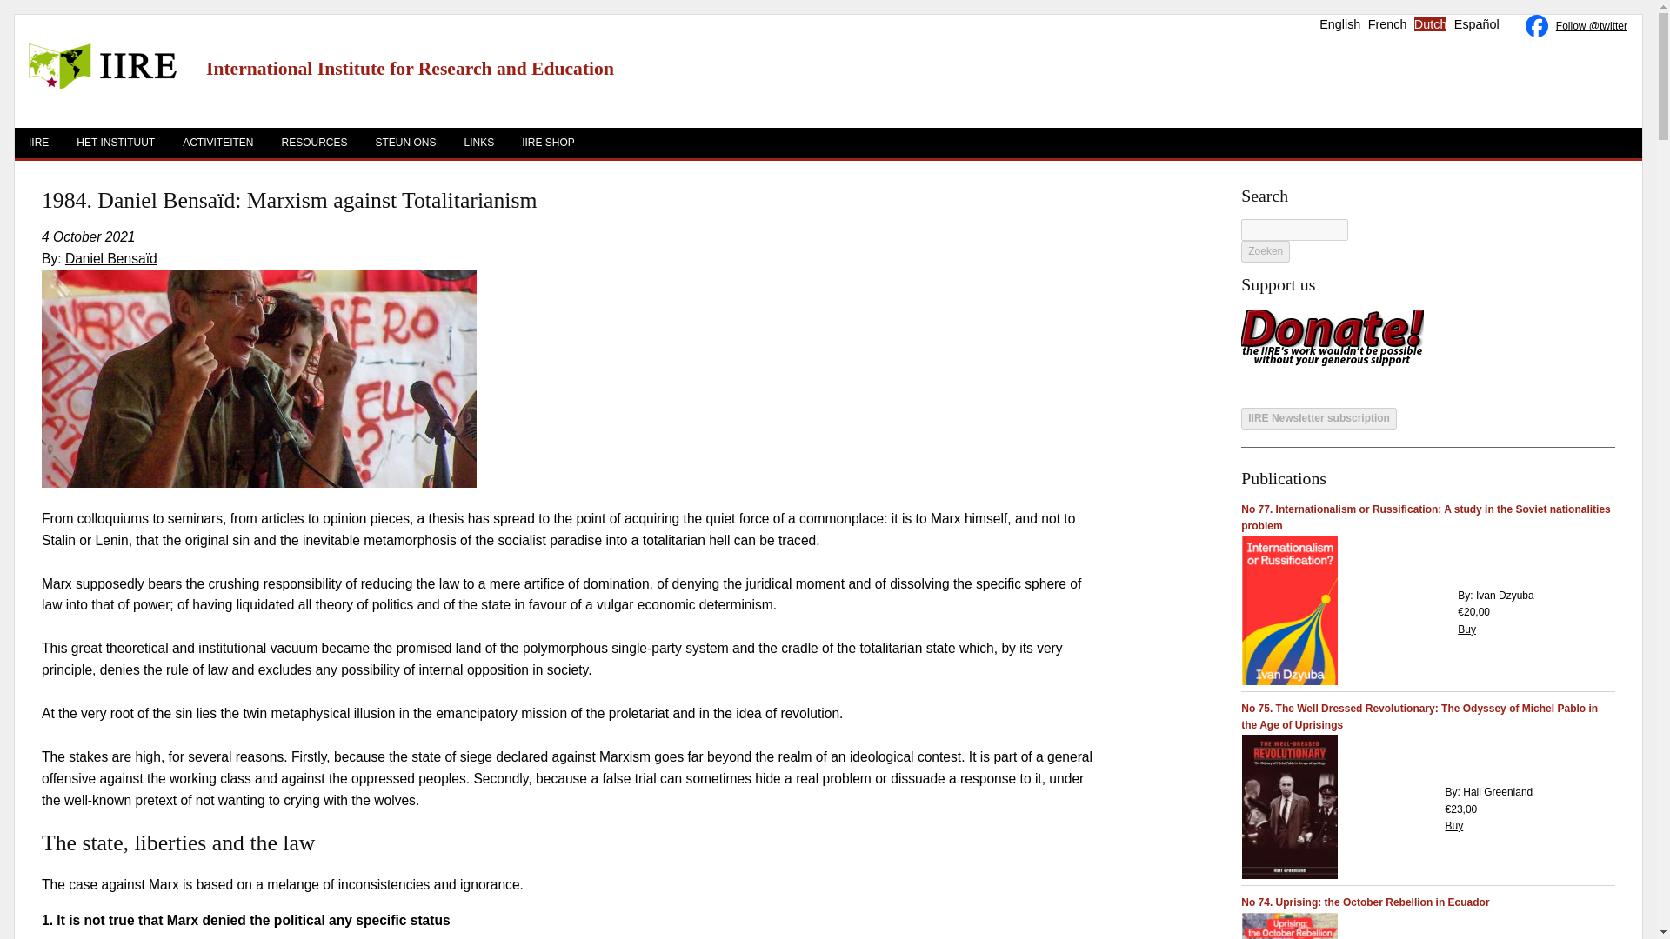  Describe the element at coordinates (1431, 24) in the screenshot. I see `Choose your language` at that location.